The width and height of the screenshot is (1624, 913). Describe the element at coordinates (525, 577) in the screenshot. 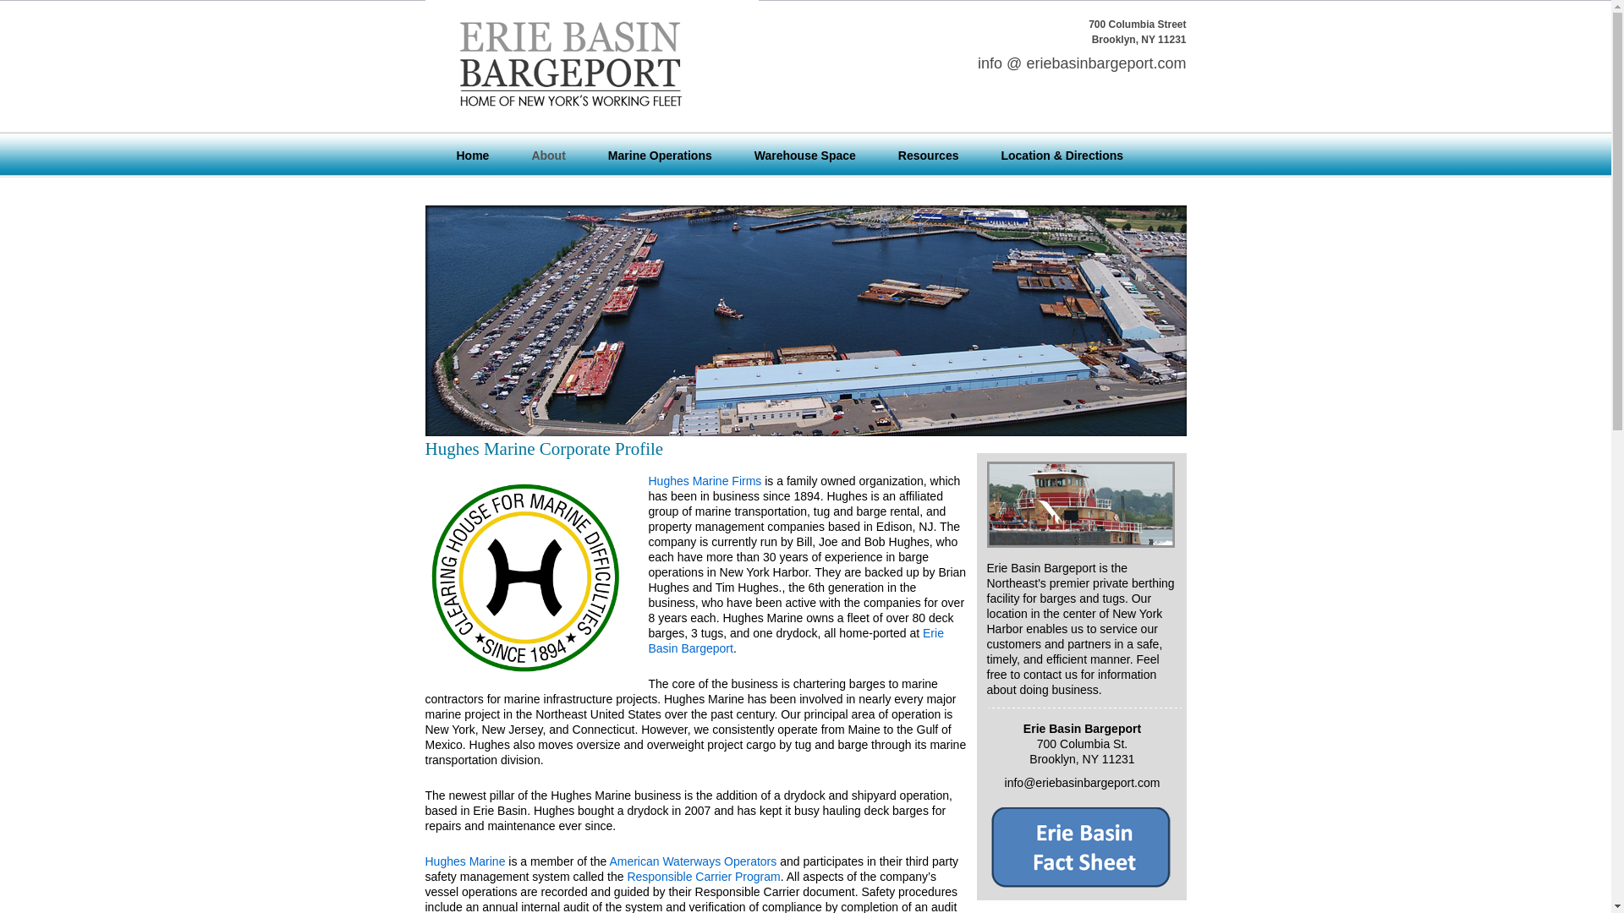

I see `Hughes Marine Logo` at that location.